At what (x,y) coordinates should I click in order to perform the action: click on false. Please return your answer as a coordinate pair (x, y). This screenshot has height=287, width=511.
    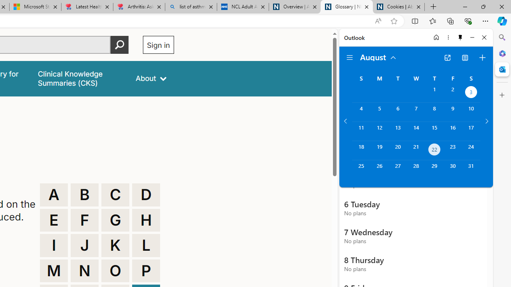
    Looking at the image, I should click on (79, 78).